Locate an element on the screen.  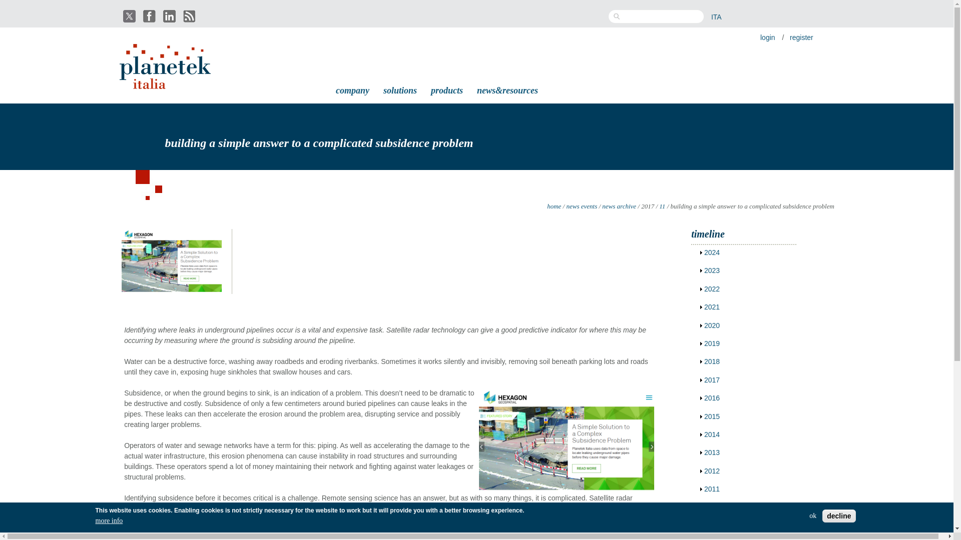
Enter the terms you wish to search for. is located at coordinates (662, 16).